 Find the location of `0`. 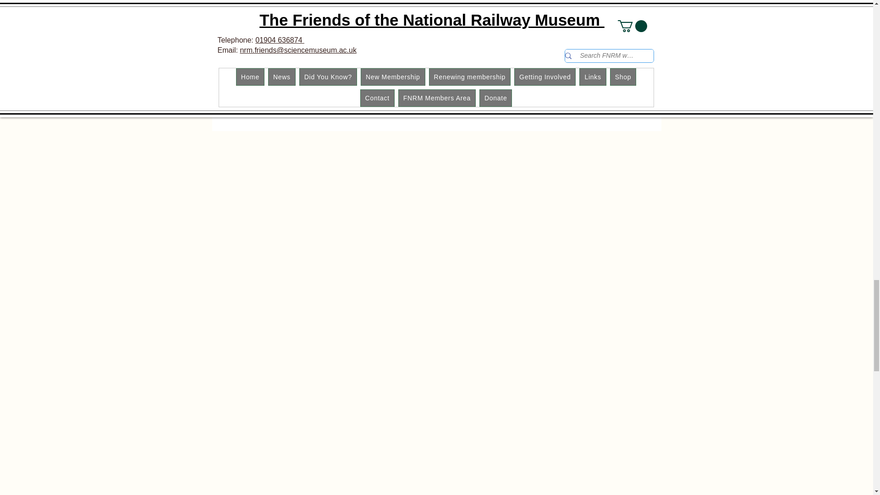

0 is located at coordinates (436, 60).